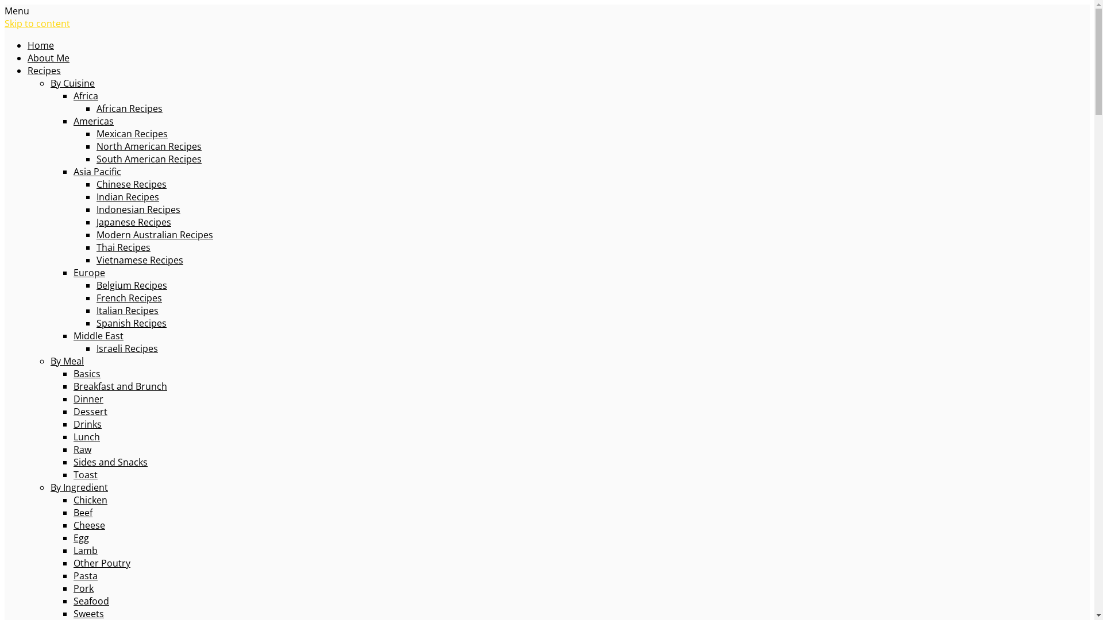 This screenshot has height=620, width=1103. Describe the element at coordinates (91, 412) in the screenshot. I see `Dessert` at that location.